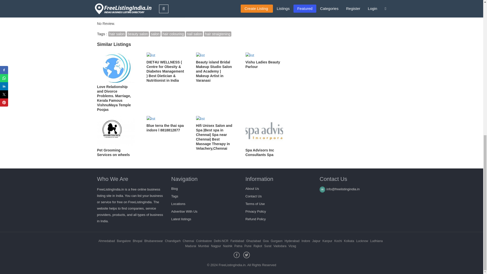 This screenshot has height=274, width=487. I want to click on Tags, so click(175, 196).